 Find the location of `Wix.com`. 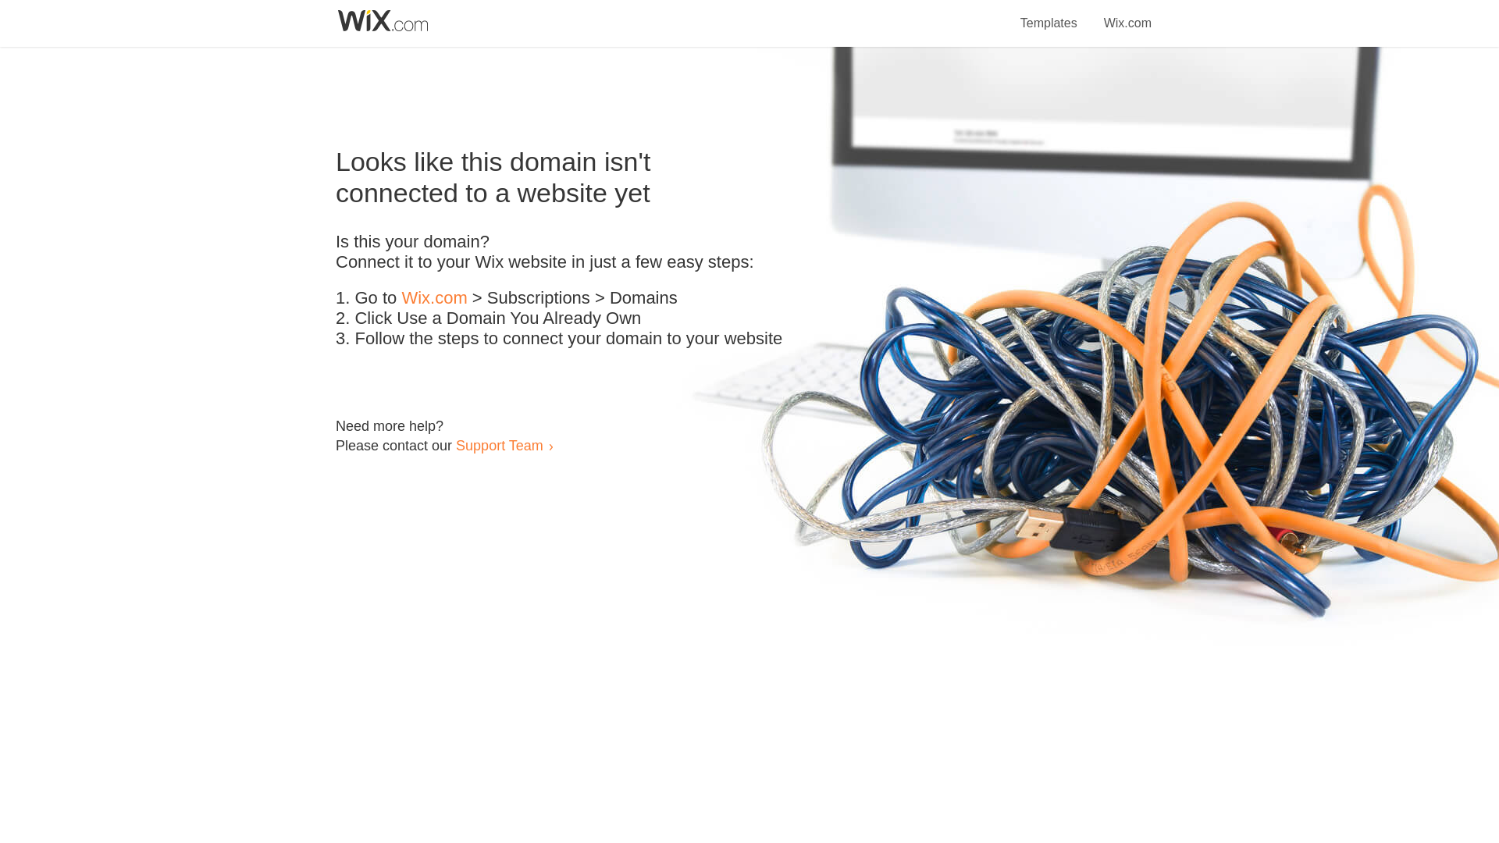

Wix.com is located at coordinates (1127, 14).